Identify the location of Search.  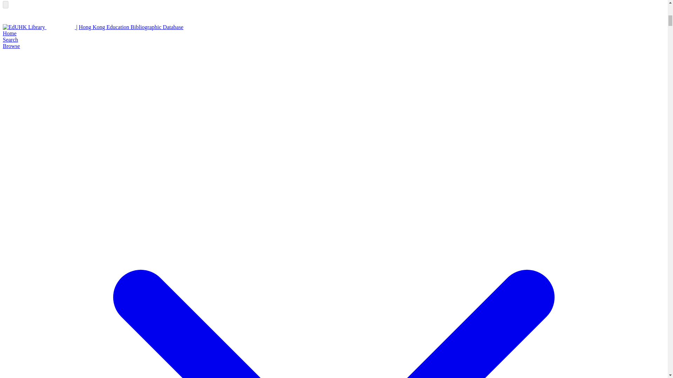
(10, 40).